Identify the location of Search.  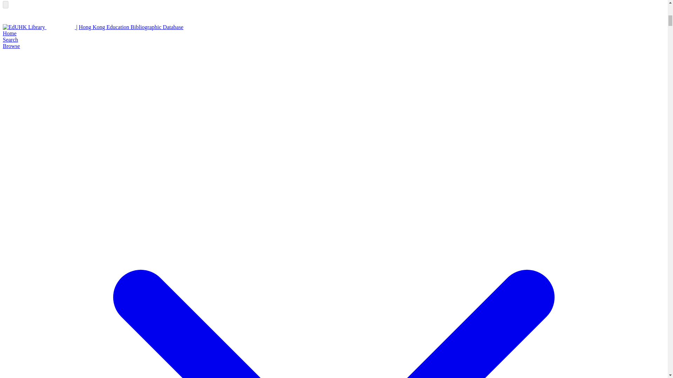
(10, 40).